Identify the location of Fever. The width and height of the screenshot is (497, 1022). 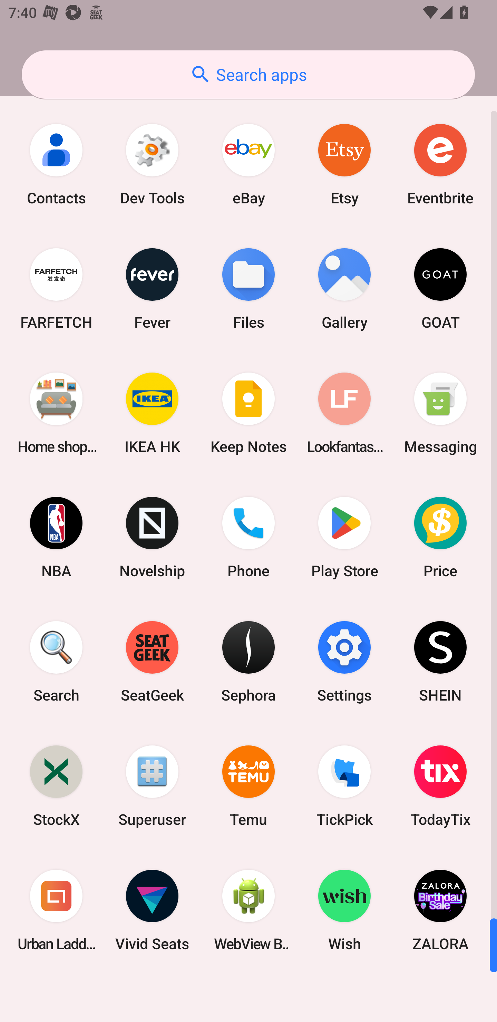
(152, 289).